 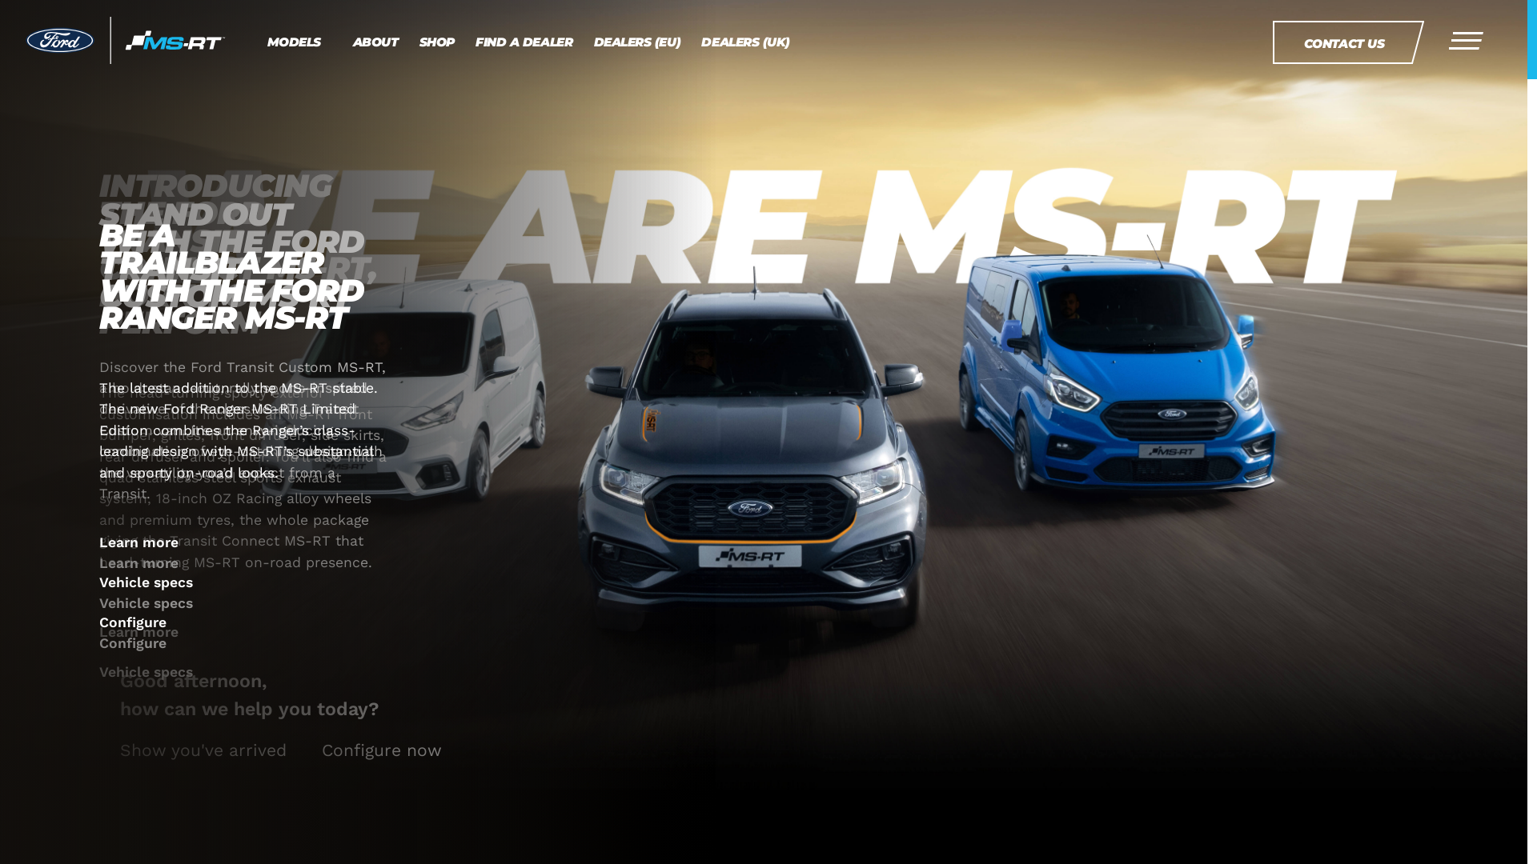 What do you see at coordinates (139, 631) in the screenshot?
I see `Learn more` at bounding box center [139, 631].